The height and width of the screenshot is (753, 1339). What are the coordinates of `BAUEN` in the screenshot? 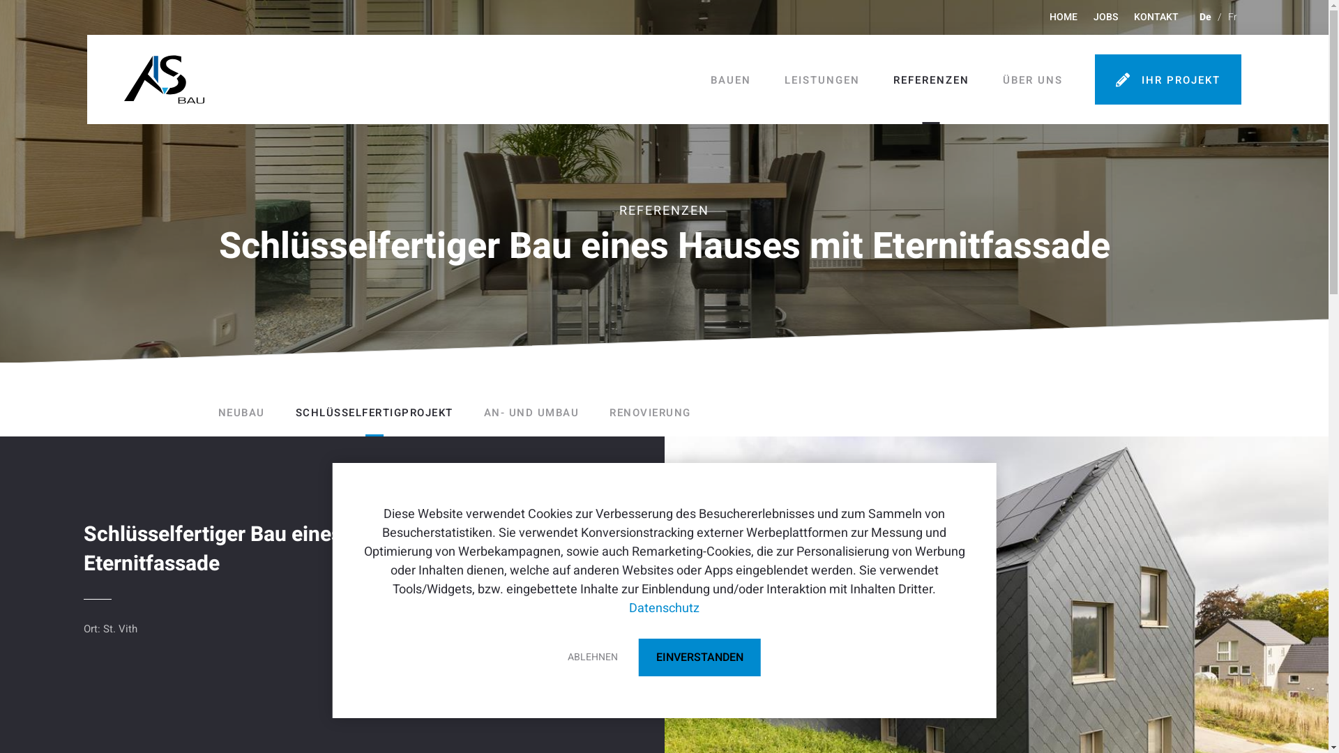 It's located at (731, 80).